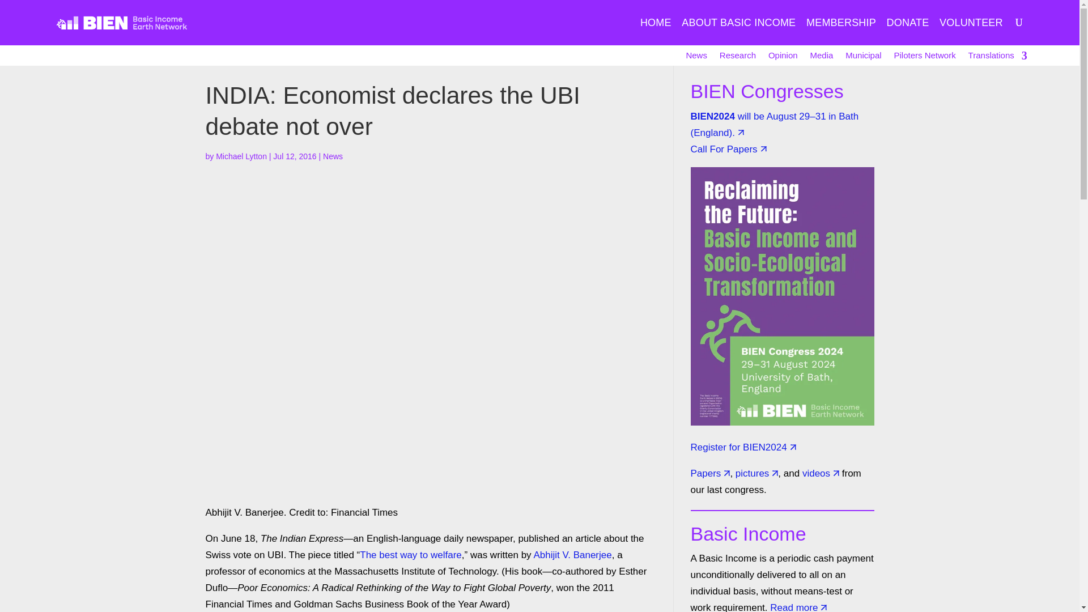 This screenshot has height=612, width=1088. What do you see at coordinates (997, 58) in the screenshot?
I see `Translations` at bounding box center [997, 58].